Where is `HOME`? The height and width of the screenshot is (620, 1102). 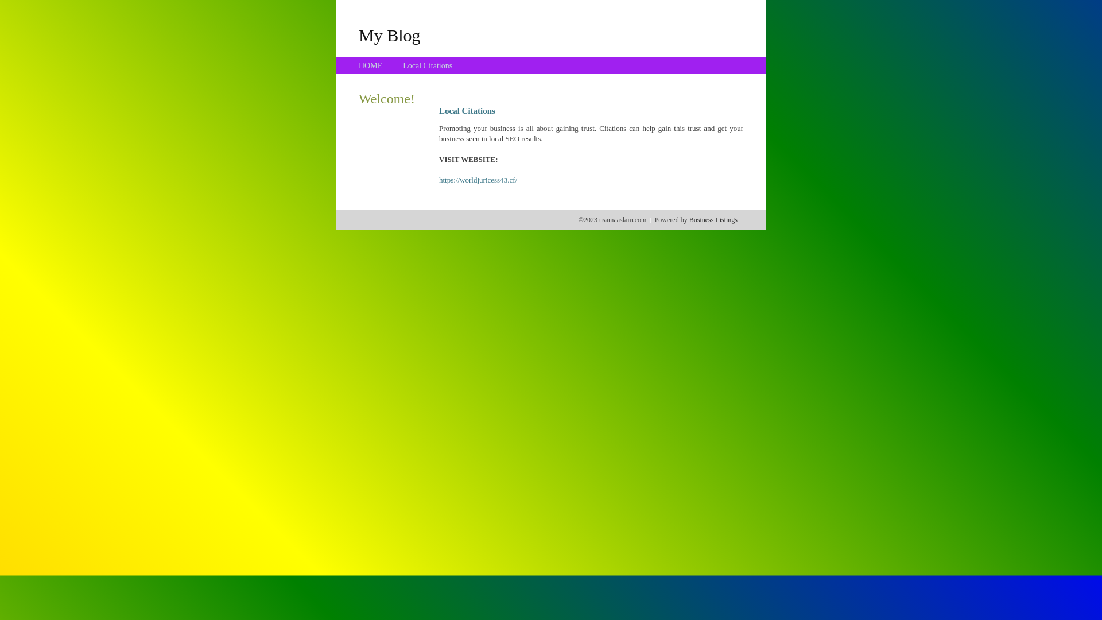
HOME is located at coordinates (371, 65).